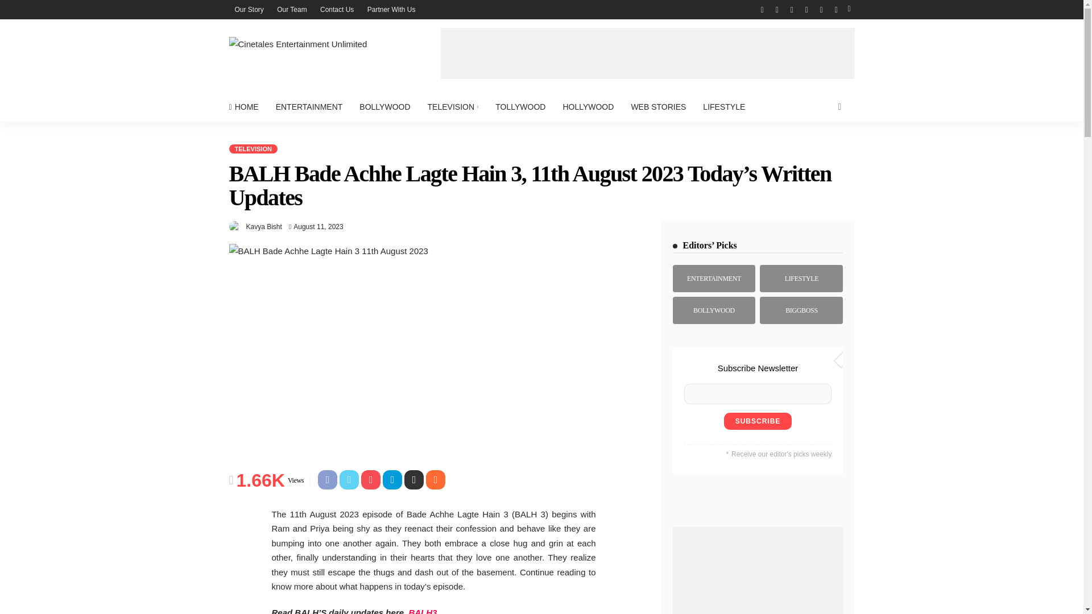 The height and width of the screenshot is (614, 1092). What do you see at coordinates (588, 107) in the screenshot?
I see `HOLLYWOOD` at bounding box center [588, 107].